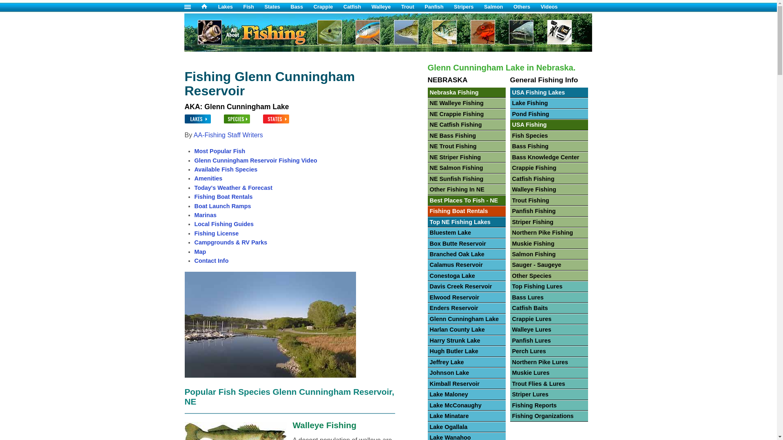 The image size is (783, 440). Describe the element at coordinates (498, 7) in the screenshot. I see `Salmon` at that location.